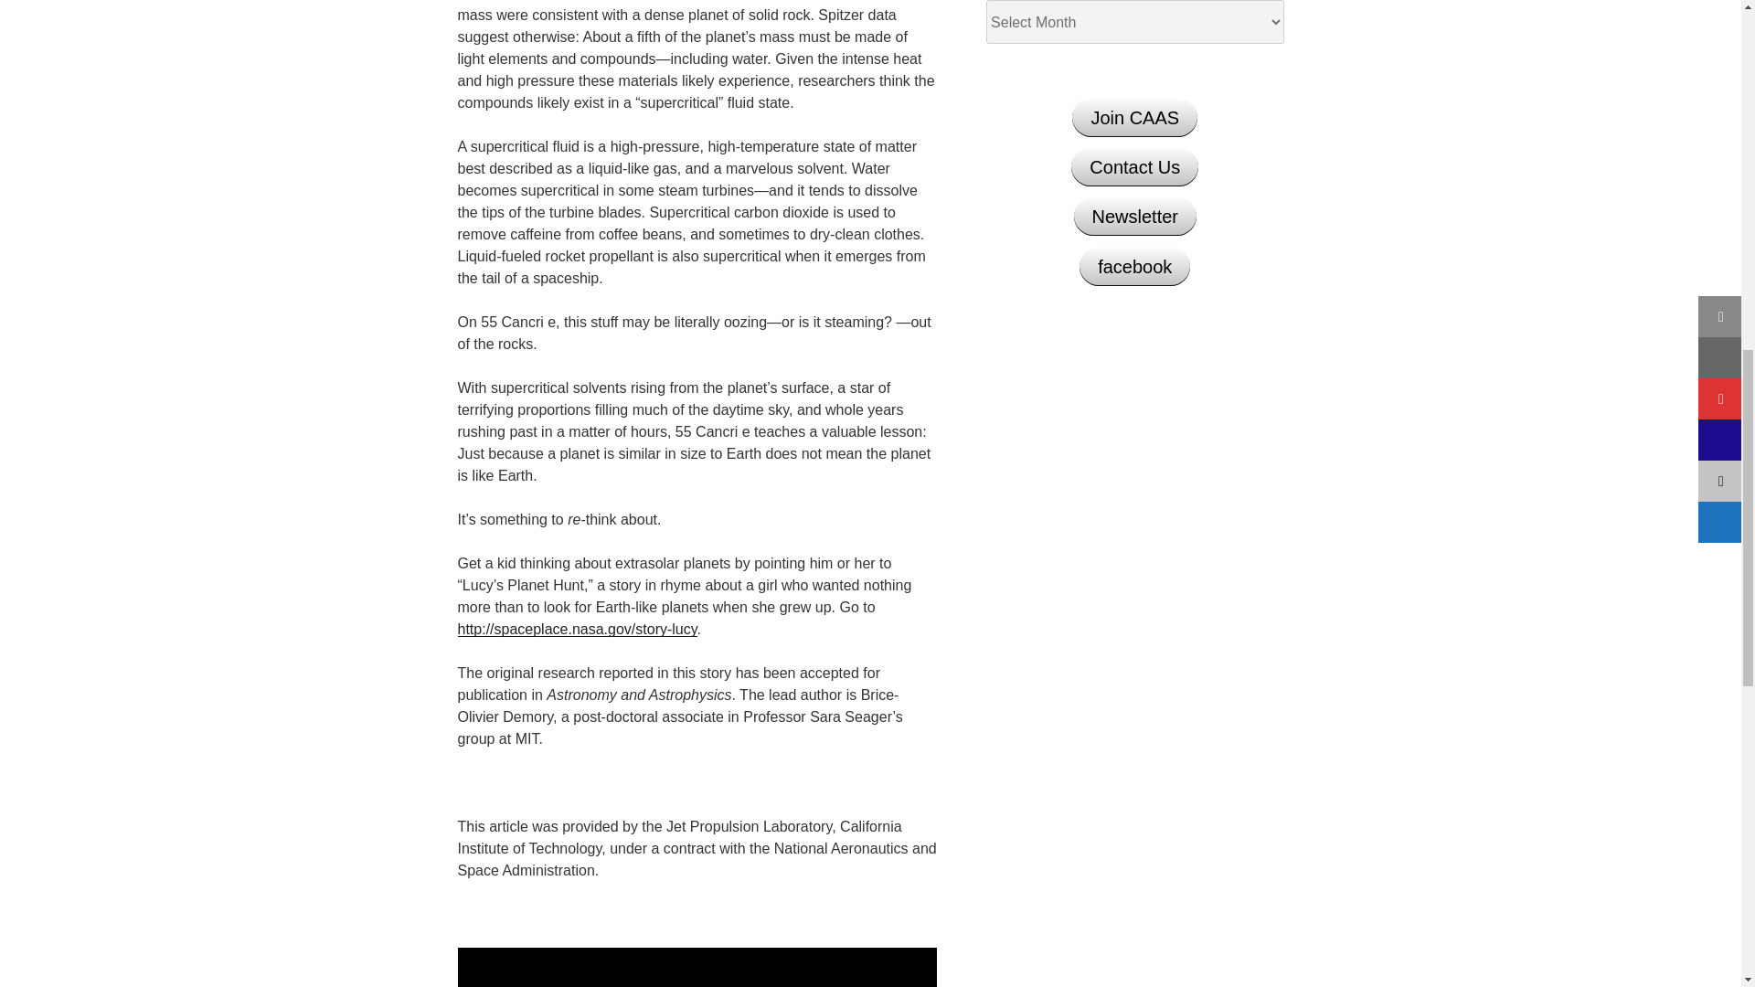  I want to click on Contact Us, so click(1134, 167).